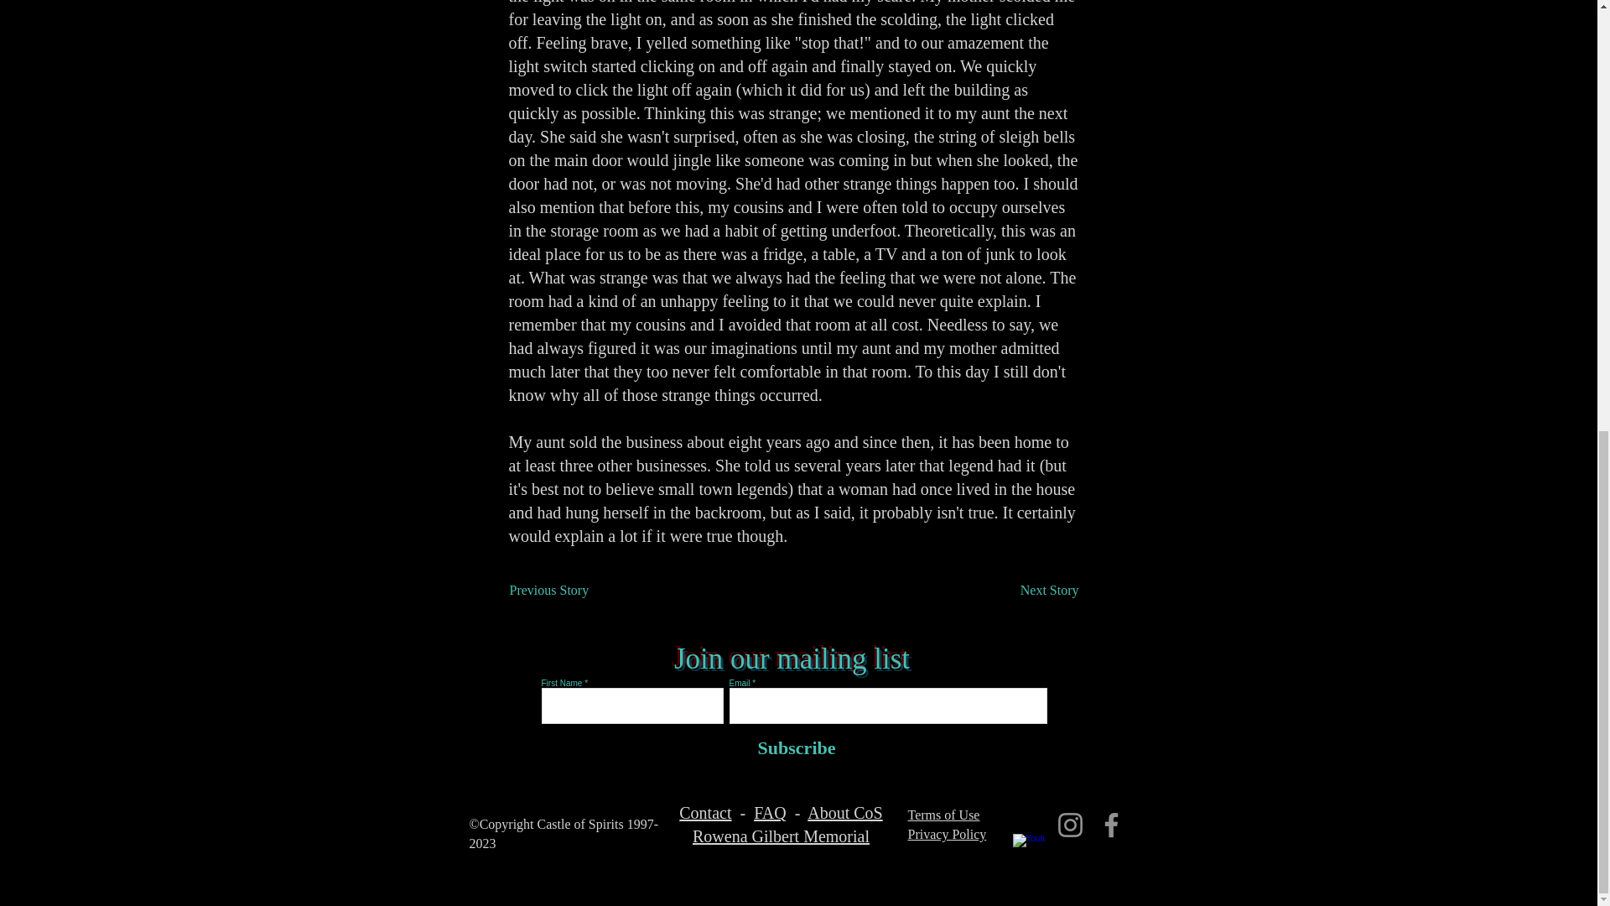 The width and height of the screenshot is (1610, 906). Describe the element at coordinates (770, 812) in the screenshot. I see `FAQ` at that location.